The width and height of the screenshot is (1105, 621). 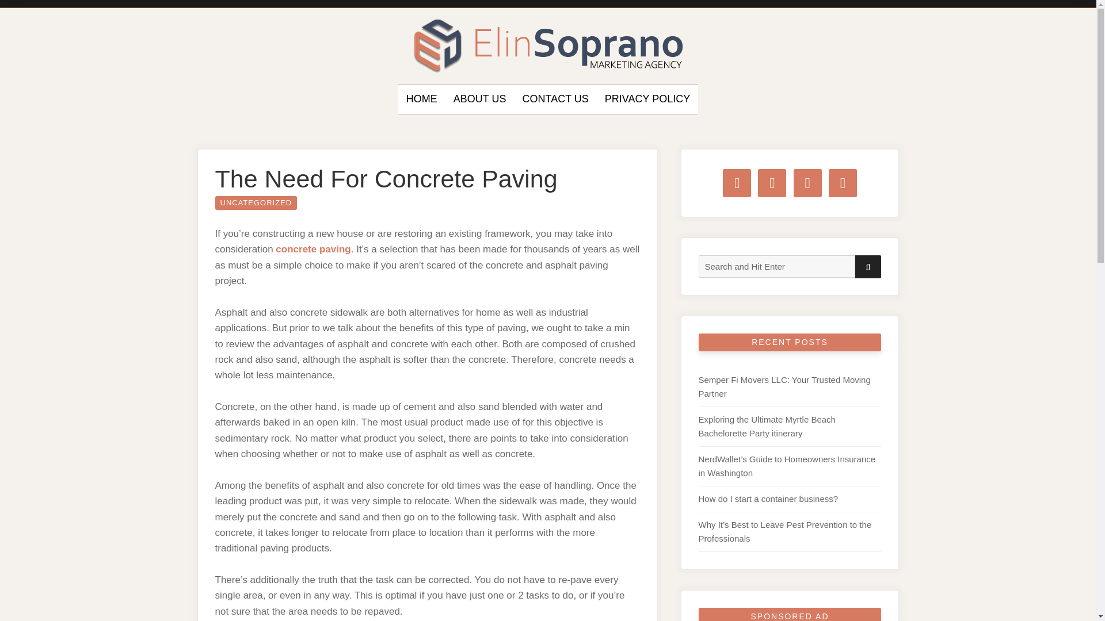 I want to click on CONTACT US, so click(x=555, y=99).